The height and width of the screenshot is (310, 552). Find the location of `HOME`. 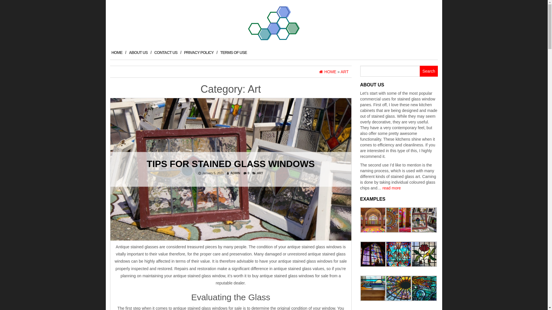

HOME is located at coordinates (328, 72).